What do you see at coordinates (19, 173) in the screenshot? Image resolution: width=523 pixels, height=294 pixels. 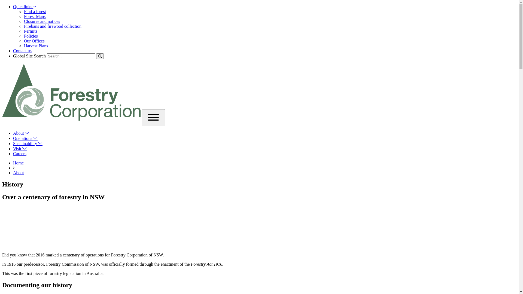 I see `About` at bounding box center [19, 173].